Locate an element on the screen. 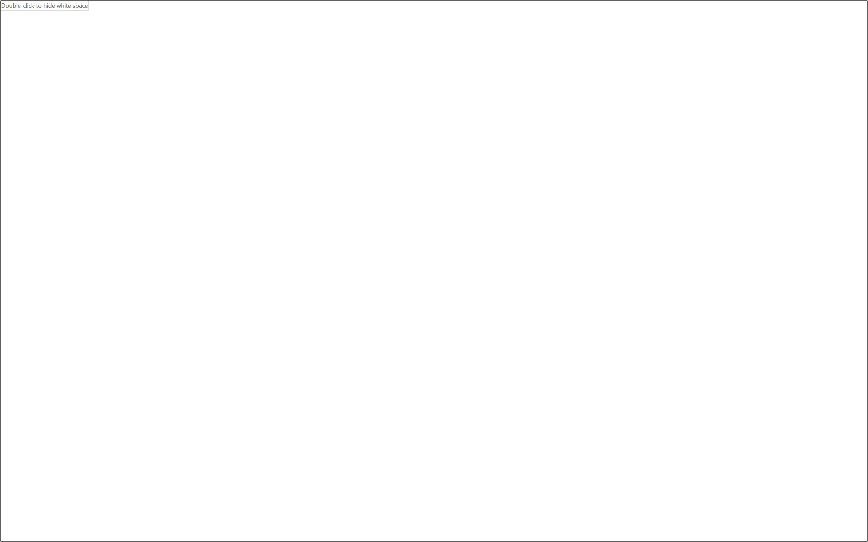 The height and width of the screenshot is (542, 868). harbor life is located at coordinates (359, 270).